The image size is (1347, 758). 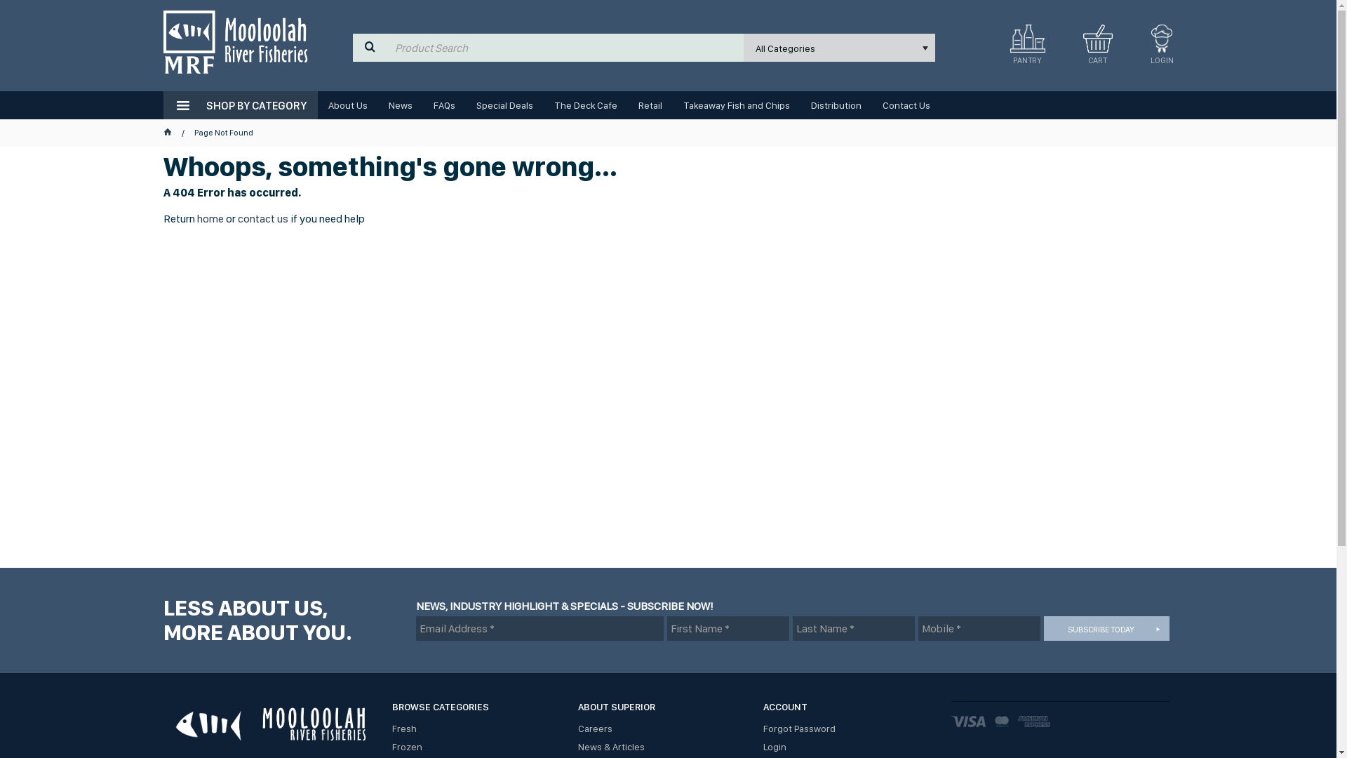 I want to click on News & Articles, so click(x=664, y=747).